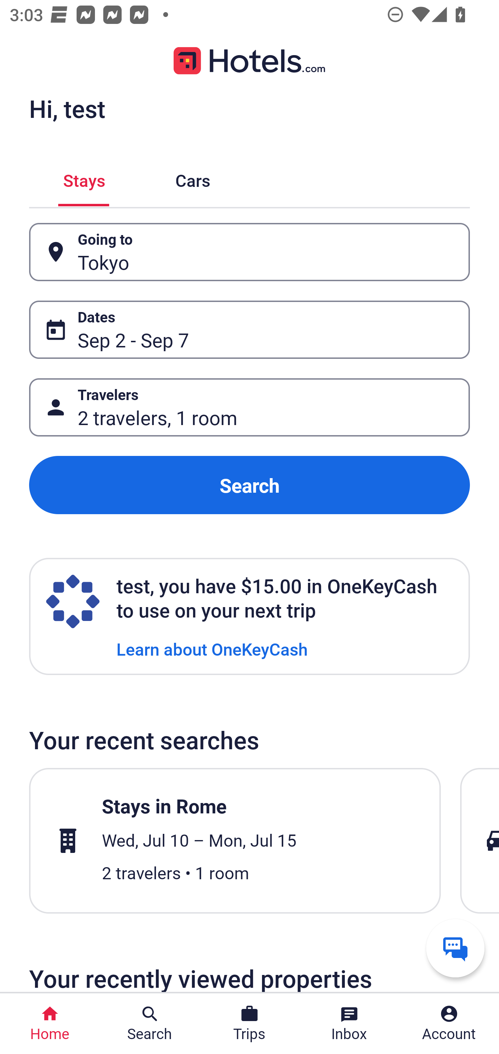 The image size is (499, 1054). I want to click on Search, so click(249, 485).